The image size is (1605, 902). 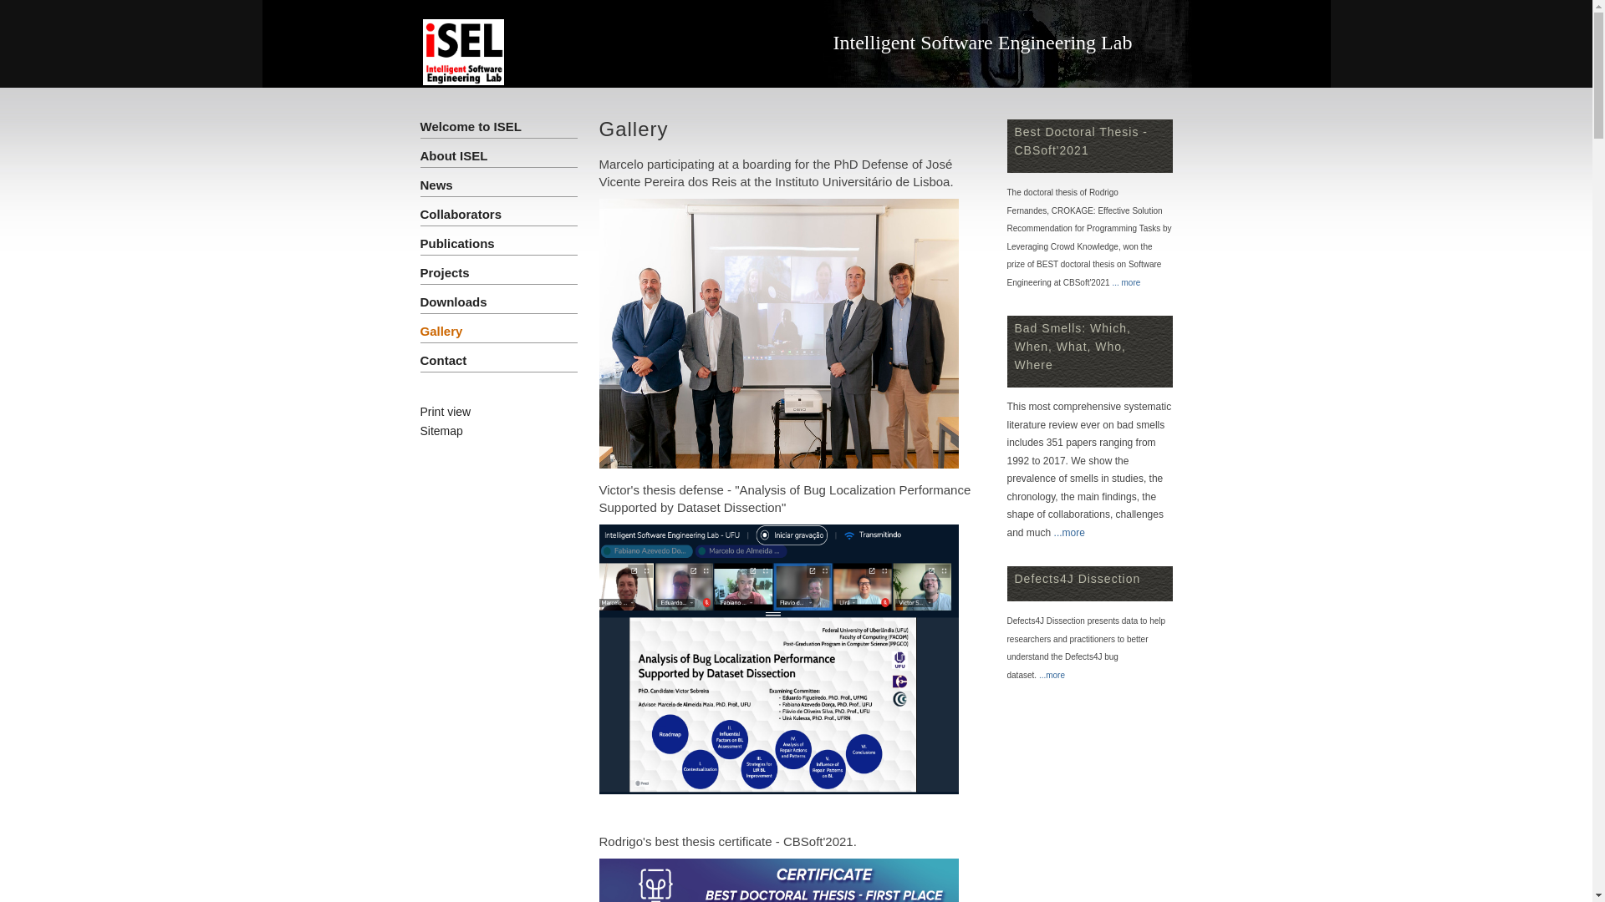 What do you see at coordinates (1052, 675) in the screenshot?
I see `...more` at bounding box center [1052, 675].